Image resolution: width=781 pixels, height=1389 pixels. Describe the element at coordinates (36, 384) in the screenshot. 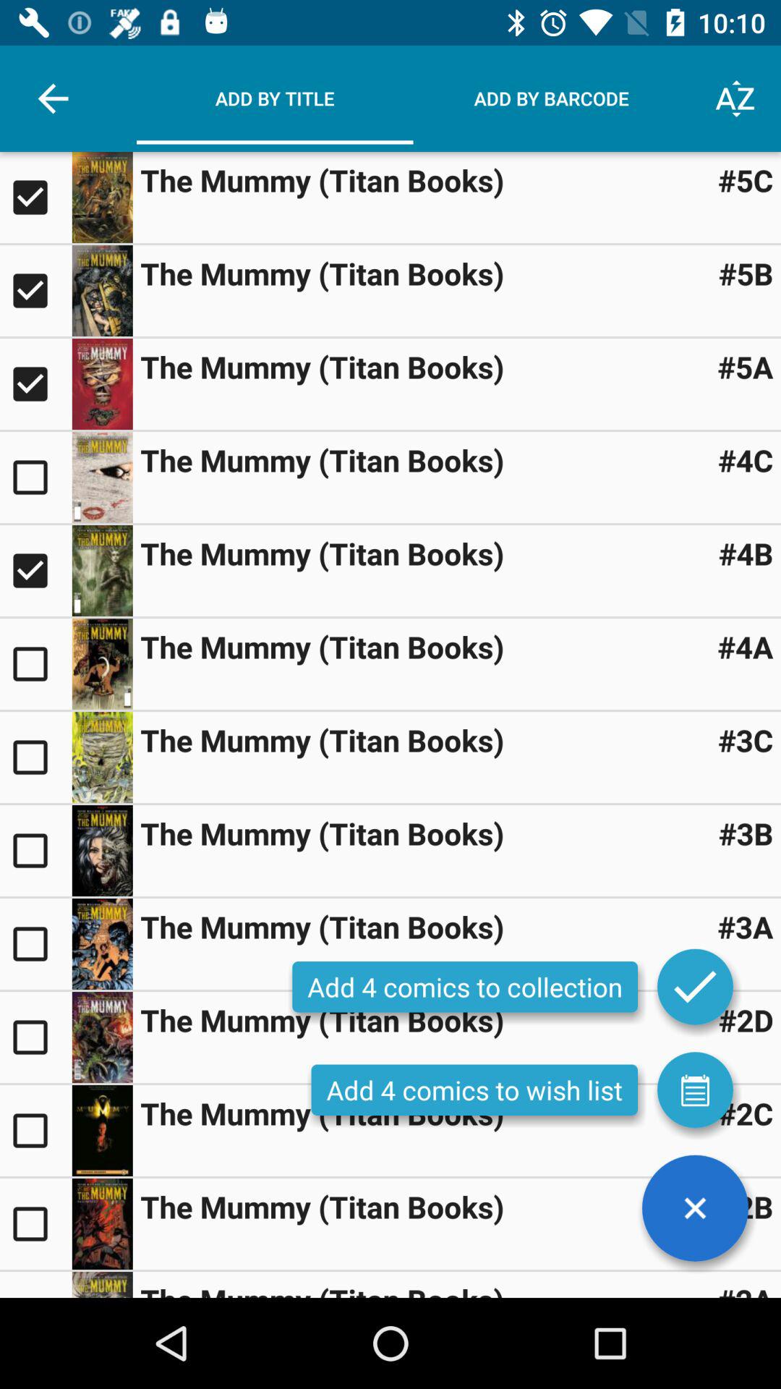

I see `unselect` at that location.